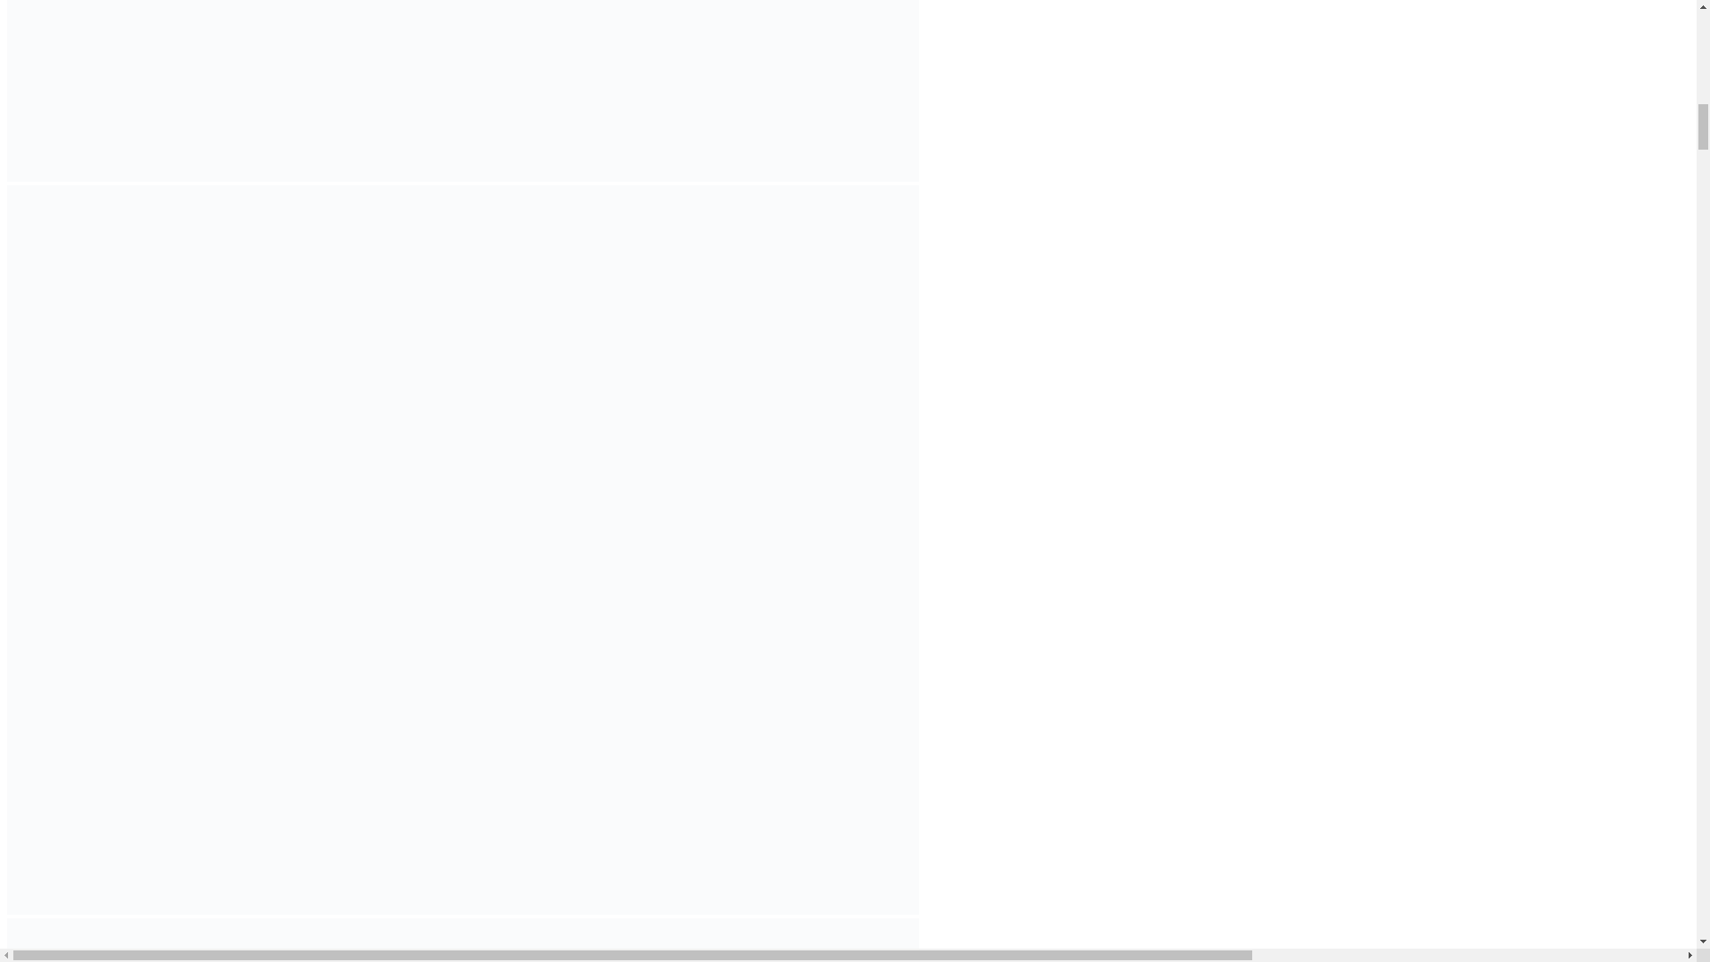 This screenshot has width=1710, height=962. I want to click on Packaging Design: Malavi Perfume, so click(463, 91).